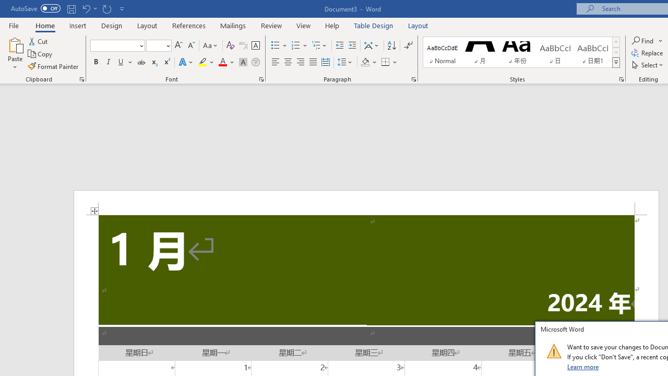 The width and height of the screenshot is (668, 376). Describe the element at coordinates (313, 63) in the screenshot. I see `Justify` at that location.